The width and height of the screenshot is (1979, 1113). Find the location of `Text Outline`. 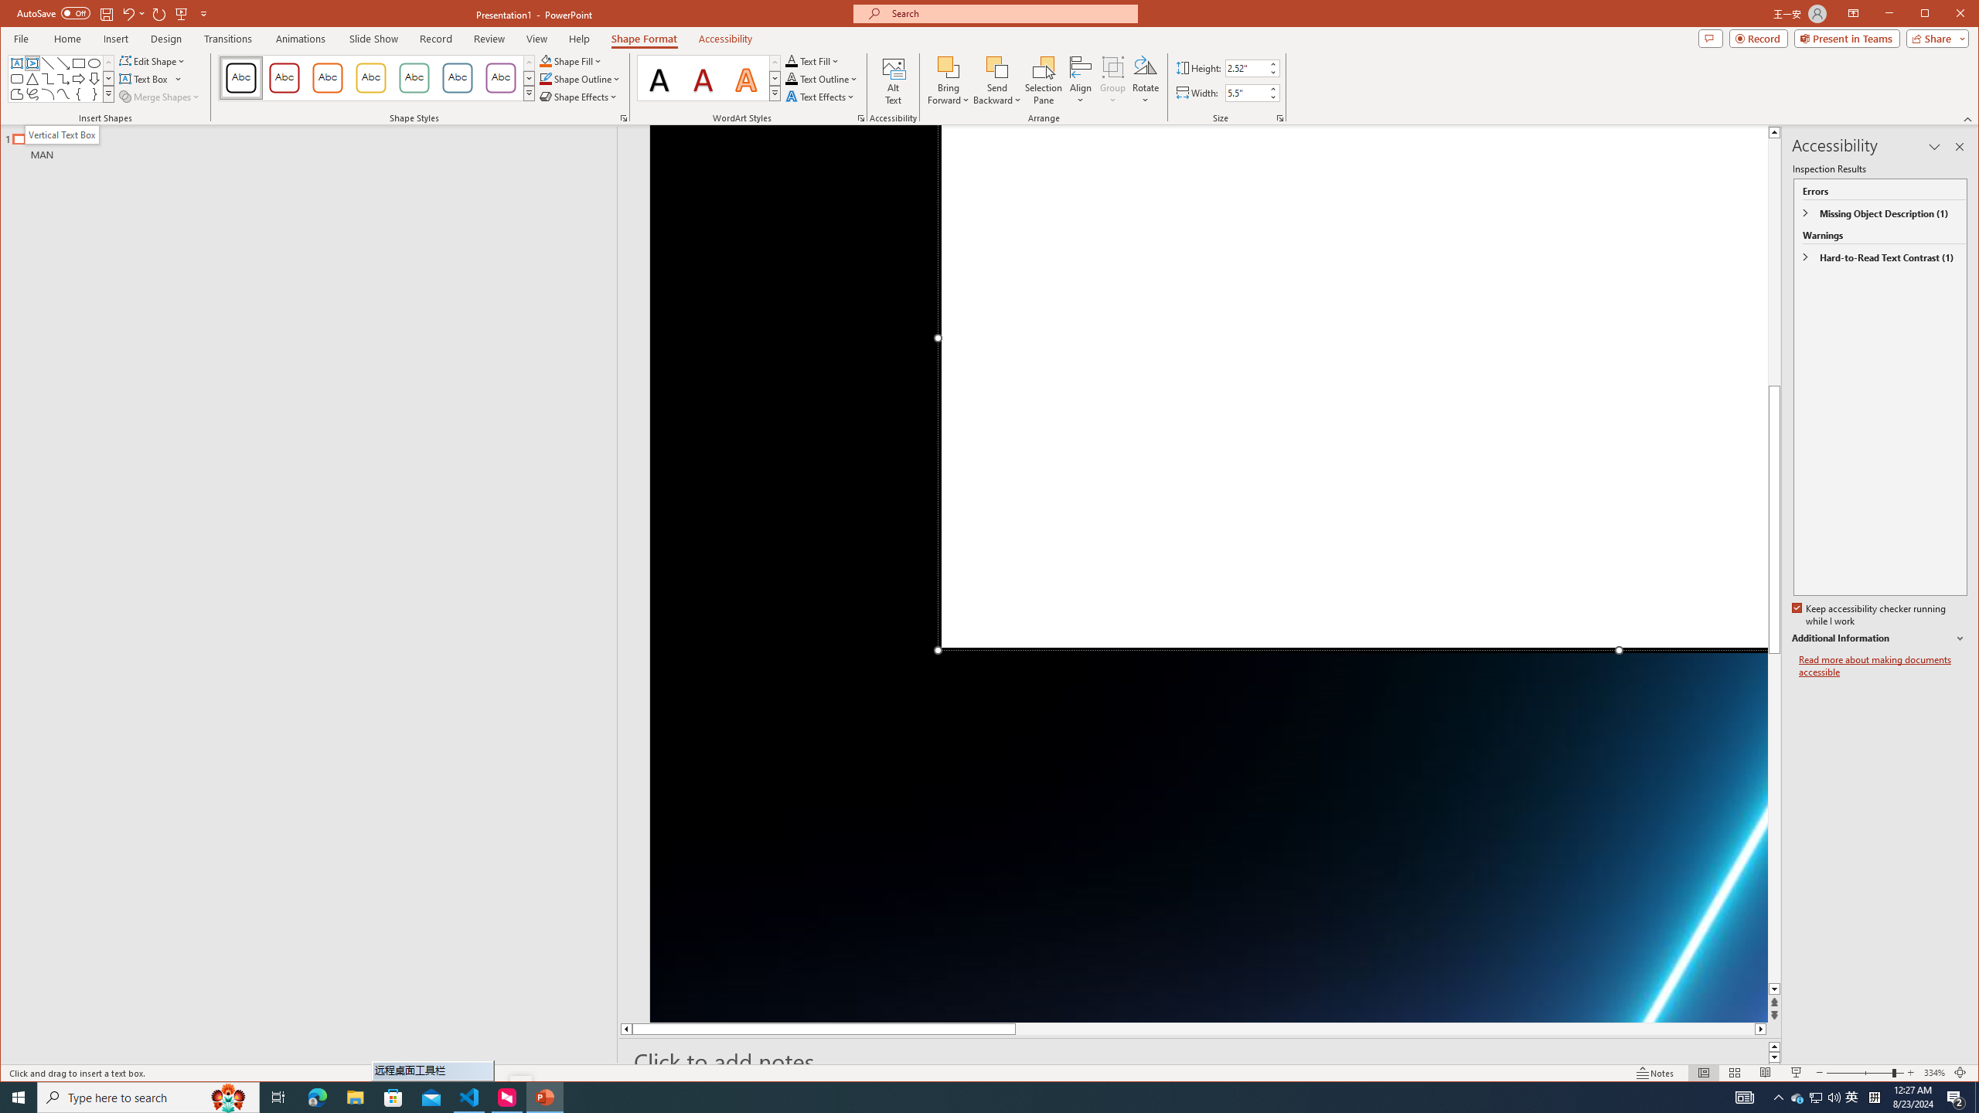

Text Outline is located at coordinates (822, 79).